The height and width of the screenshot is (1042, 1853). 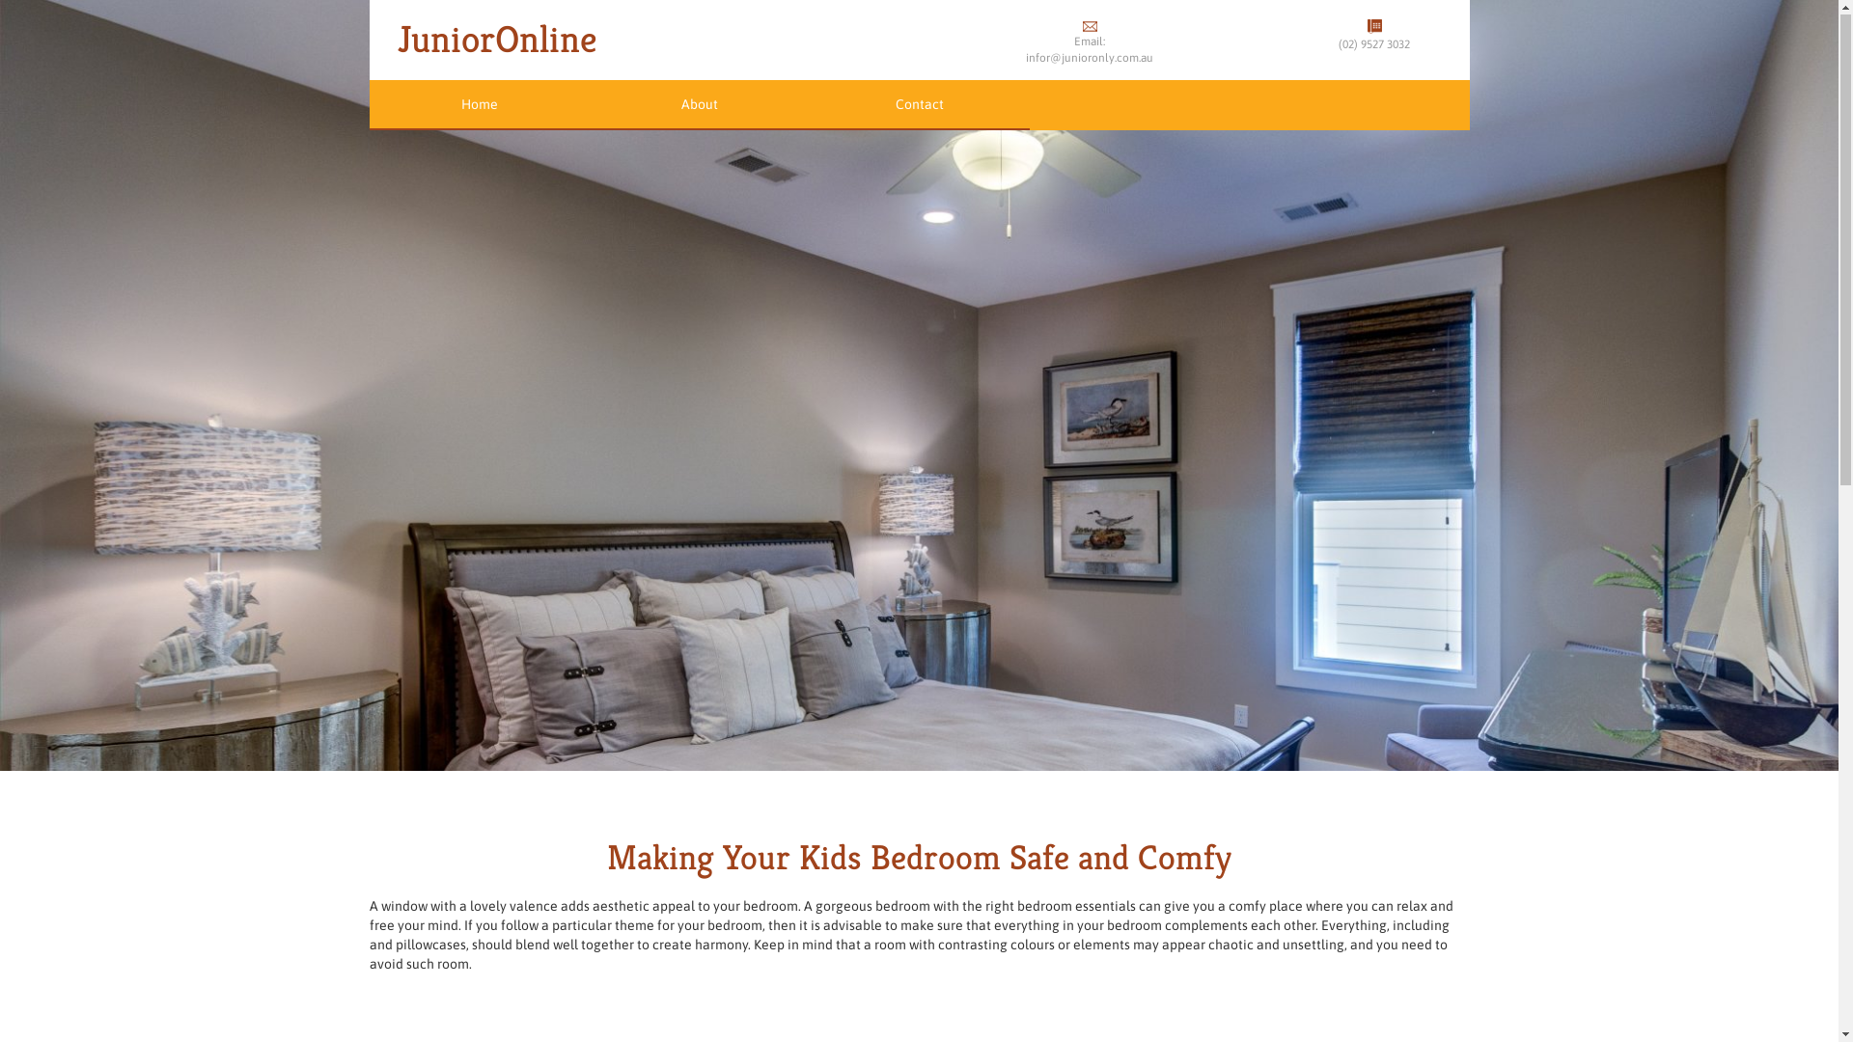 What do you see at coordinates (479, 106) in the screenshot?
I see `Home` at bounding box center [479, 106].